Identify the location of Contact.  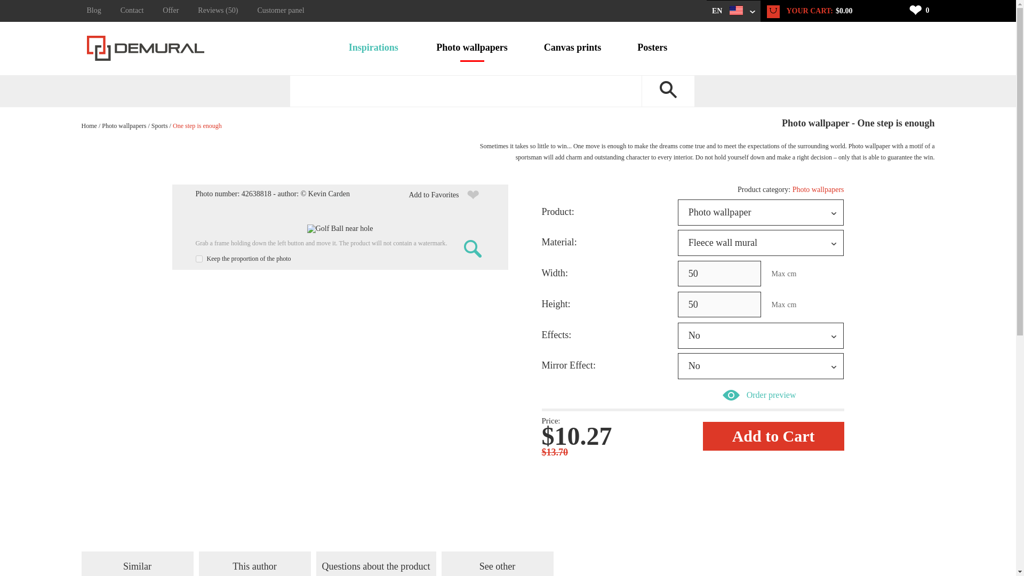
(132, 11).